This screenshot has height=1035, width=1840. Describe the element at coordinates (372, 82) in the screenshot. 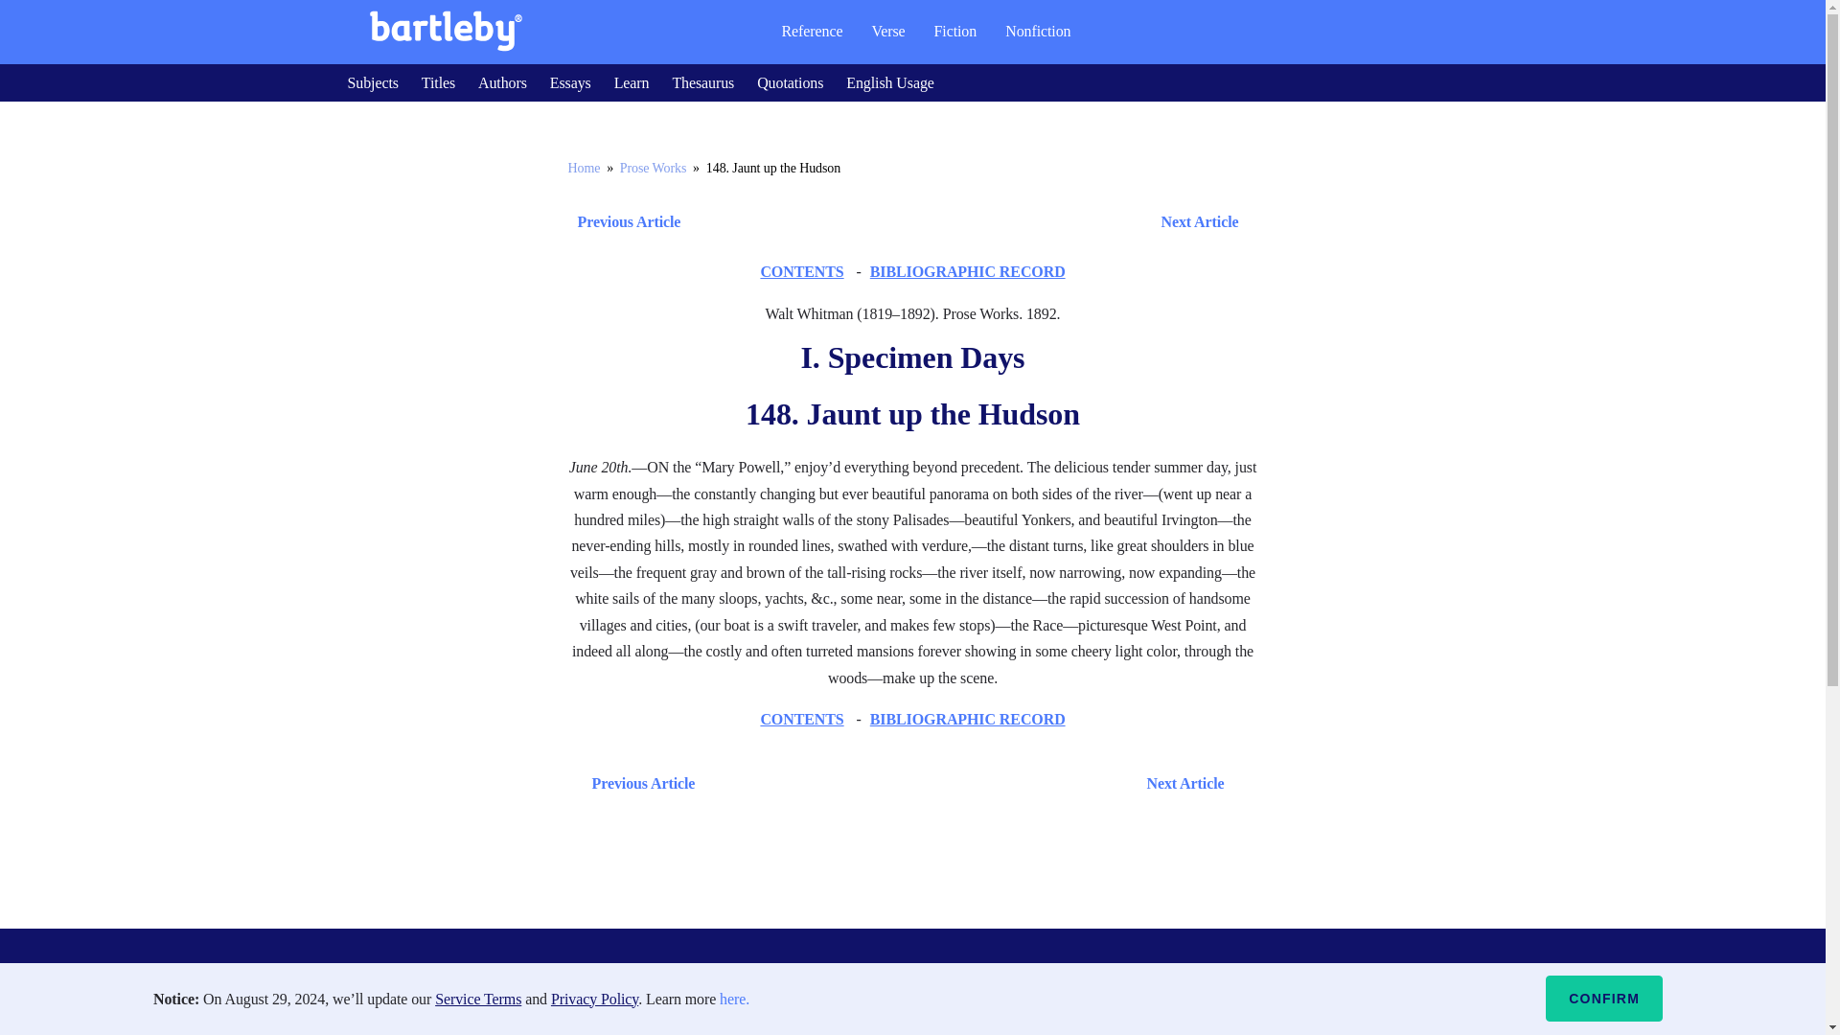

I see `Subjects` at that location.